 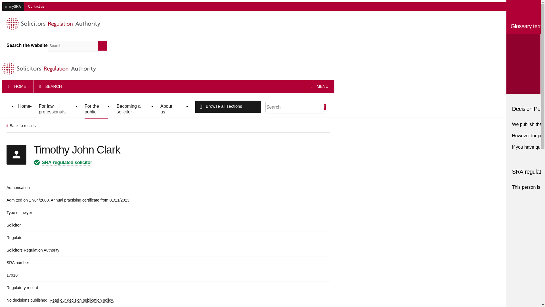 I want to click on Contact us, so click(x=35, y=6).